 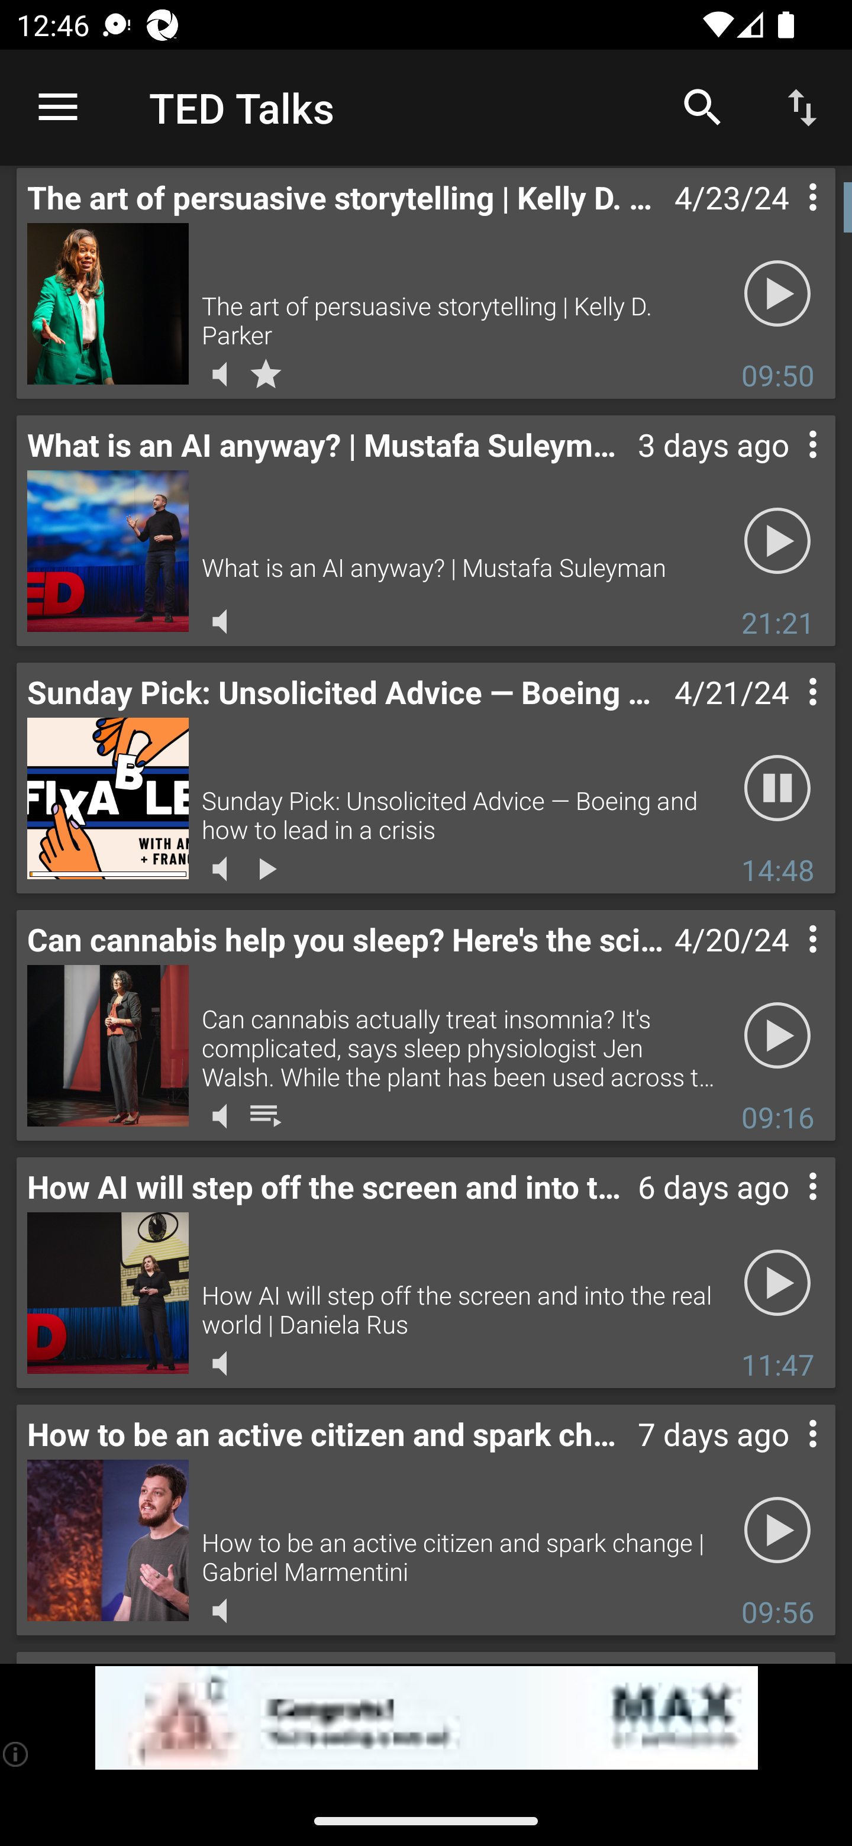 I want to click on Open navigation sidebar, so click(x=58, y=108).